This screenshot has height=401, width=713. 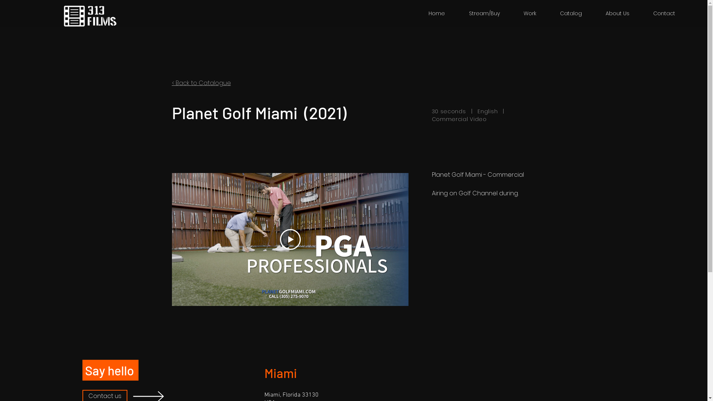 I want to click on Contact, so click(x=664, y=13).